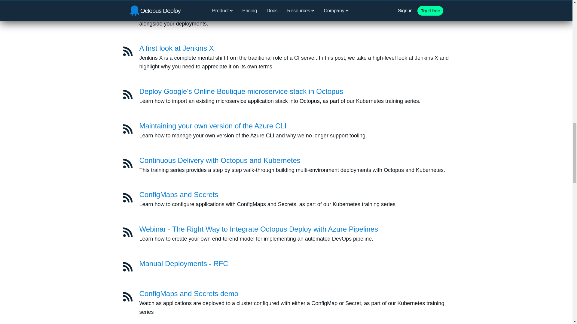  What do you see at coordinates (127, 51) in the screenshot?
I see `Blog post` at bounding box center [127, 51].